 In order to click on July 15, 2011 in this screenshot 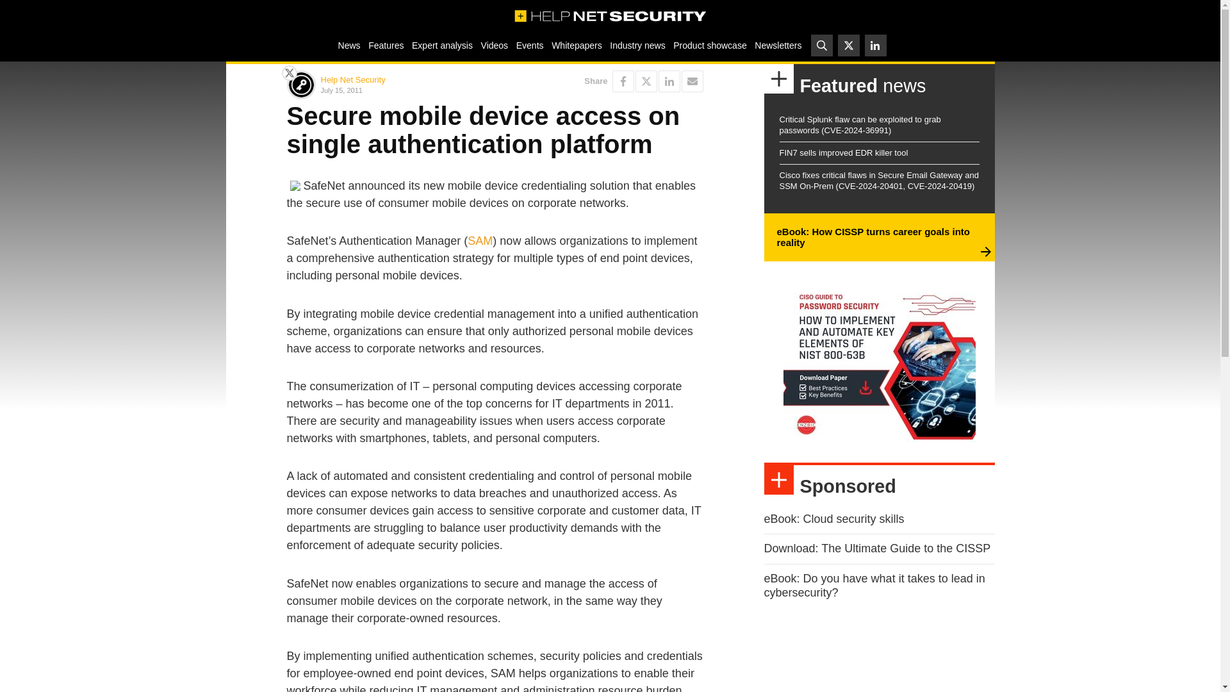, I will do `click(405, 90)`.